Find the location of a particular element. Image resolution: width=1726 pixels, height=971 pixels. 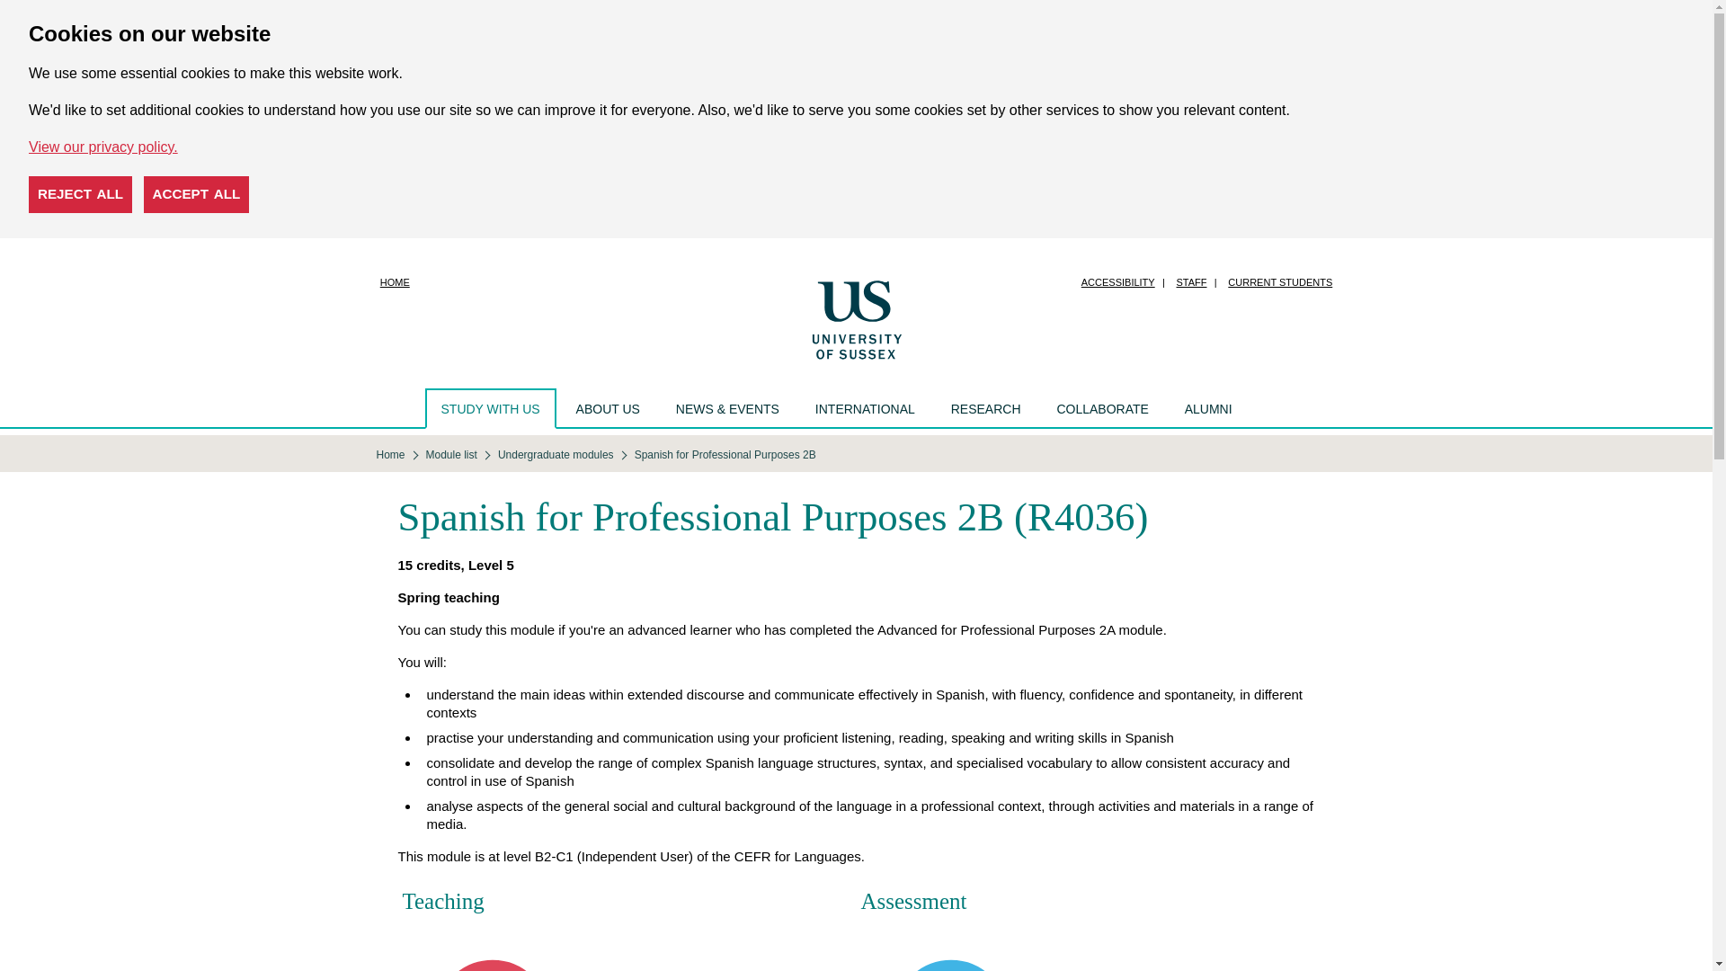

University of Sussex is located at coordinates (856, 318).